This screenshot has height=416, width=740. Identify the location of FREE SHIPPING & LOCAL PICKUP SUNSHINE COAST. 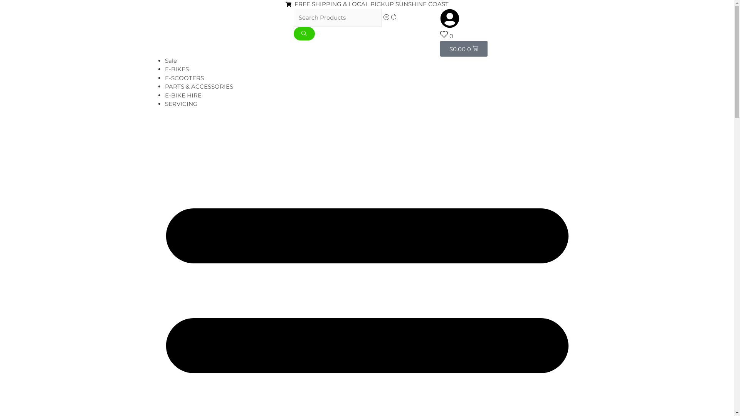
(367, 5).